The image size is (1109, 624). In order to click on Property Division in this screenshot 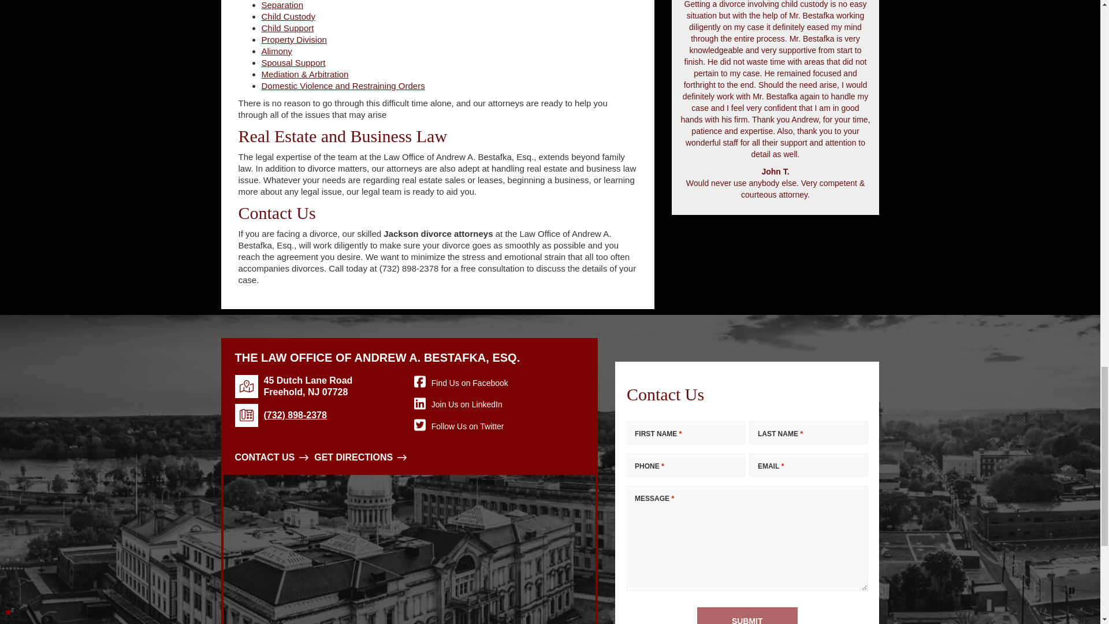, I will do `click(293, 39)`.